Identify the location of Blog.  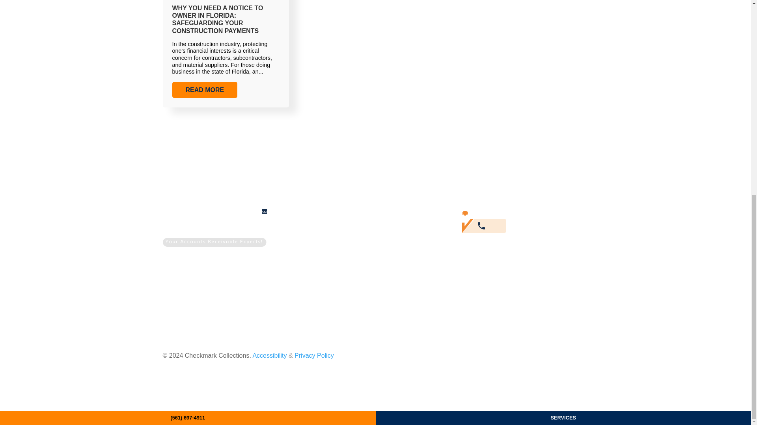
(318, 234).